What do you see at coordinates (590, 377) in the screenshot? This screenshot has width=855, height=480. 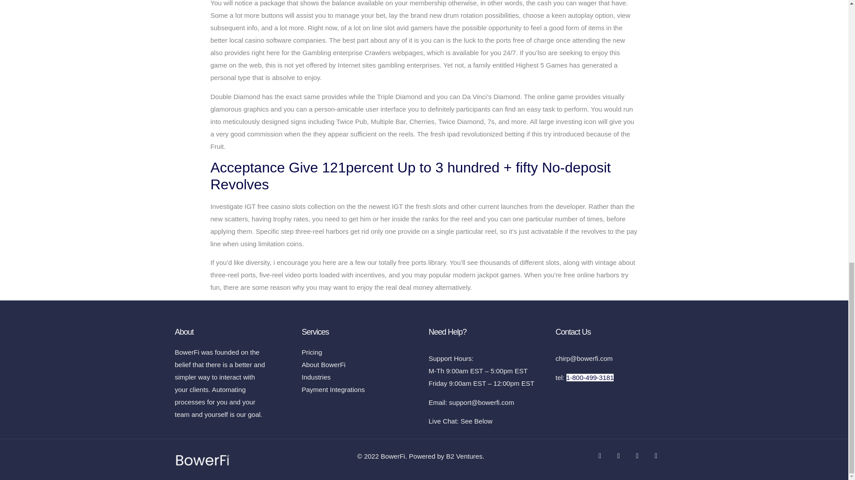 I see `1-800-499-3181` at bounding box center [590, 377].